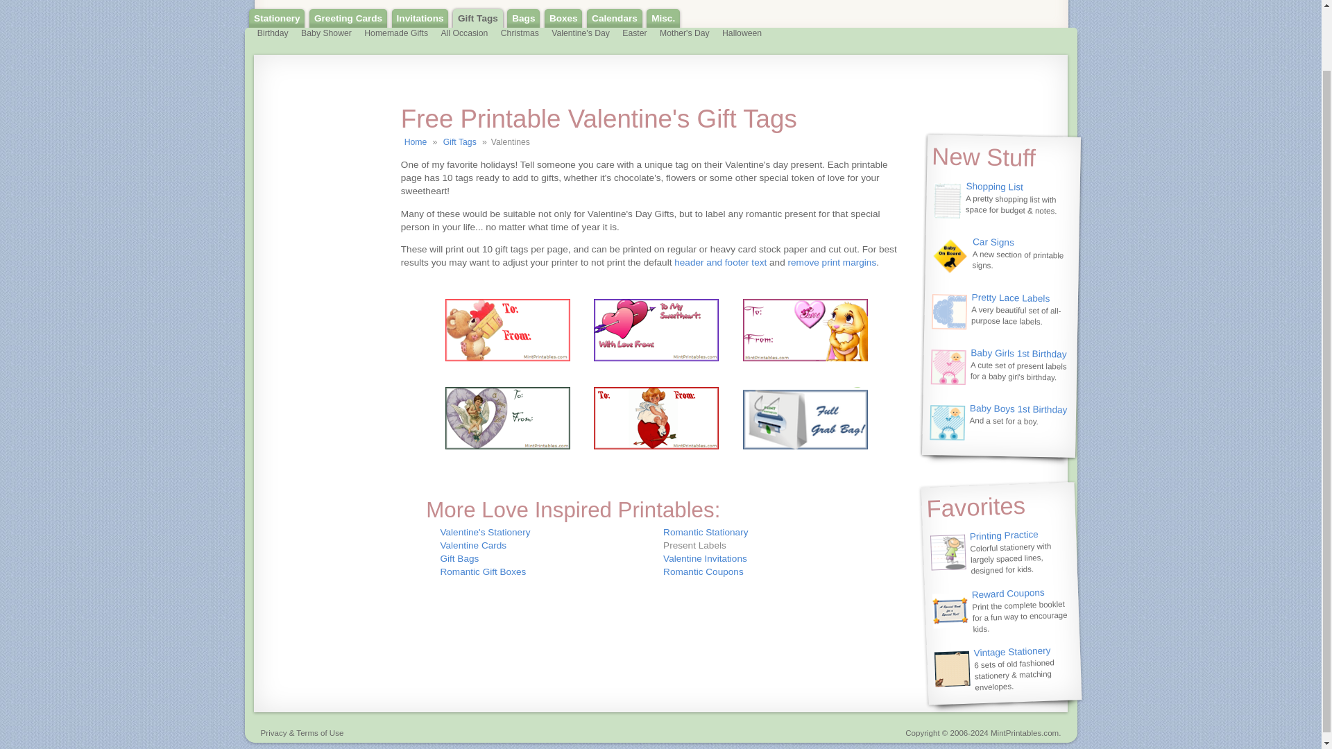  Describe the element at coordinates (1018, 352) in the screenshot. I see `Baby Girls 1st Birthday` at that location.